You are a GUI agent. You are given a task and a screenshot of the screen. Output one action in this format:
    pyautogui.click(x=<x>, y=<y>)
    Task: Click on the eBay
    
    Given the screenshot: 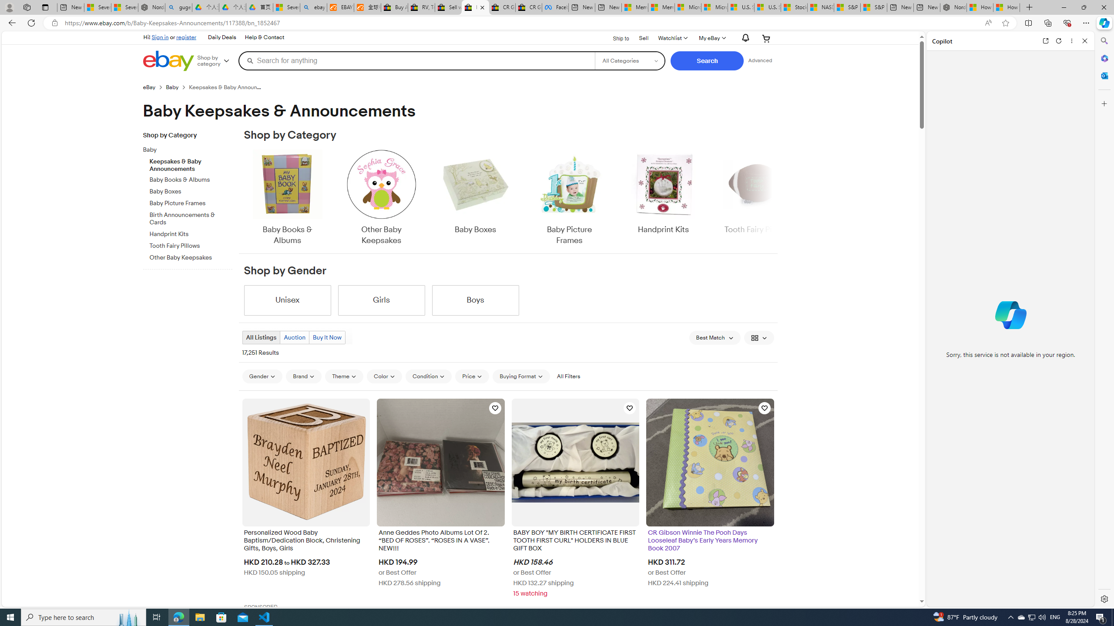 What is the action you would take?
    pyautogui.click(x=154, y=87)
    